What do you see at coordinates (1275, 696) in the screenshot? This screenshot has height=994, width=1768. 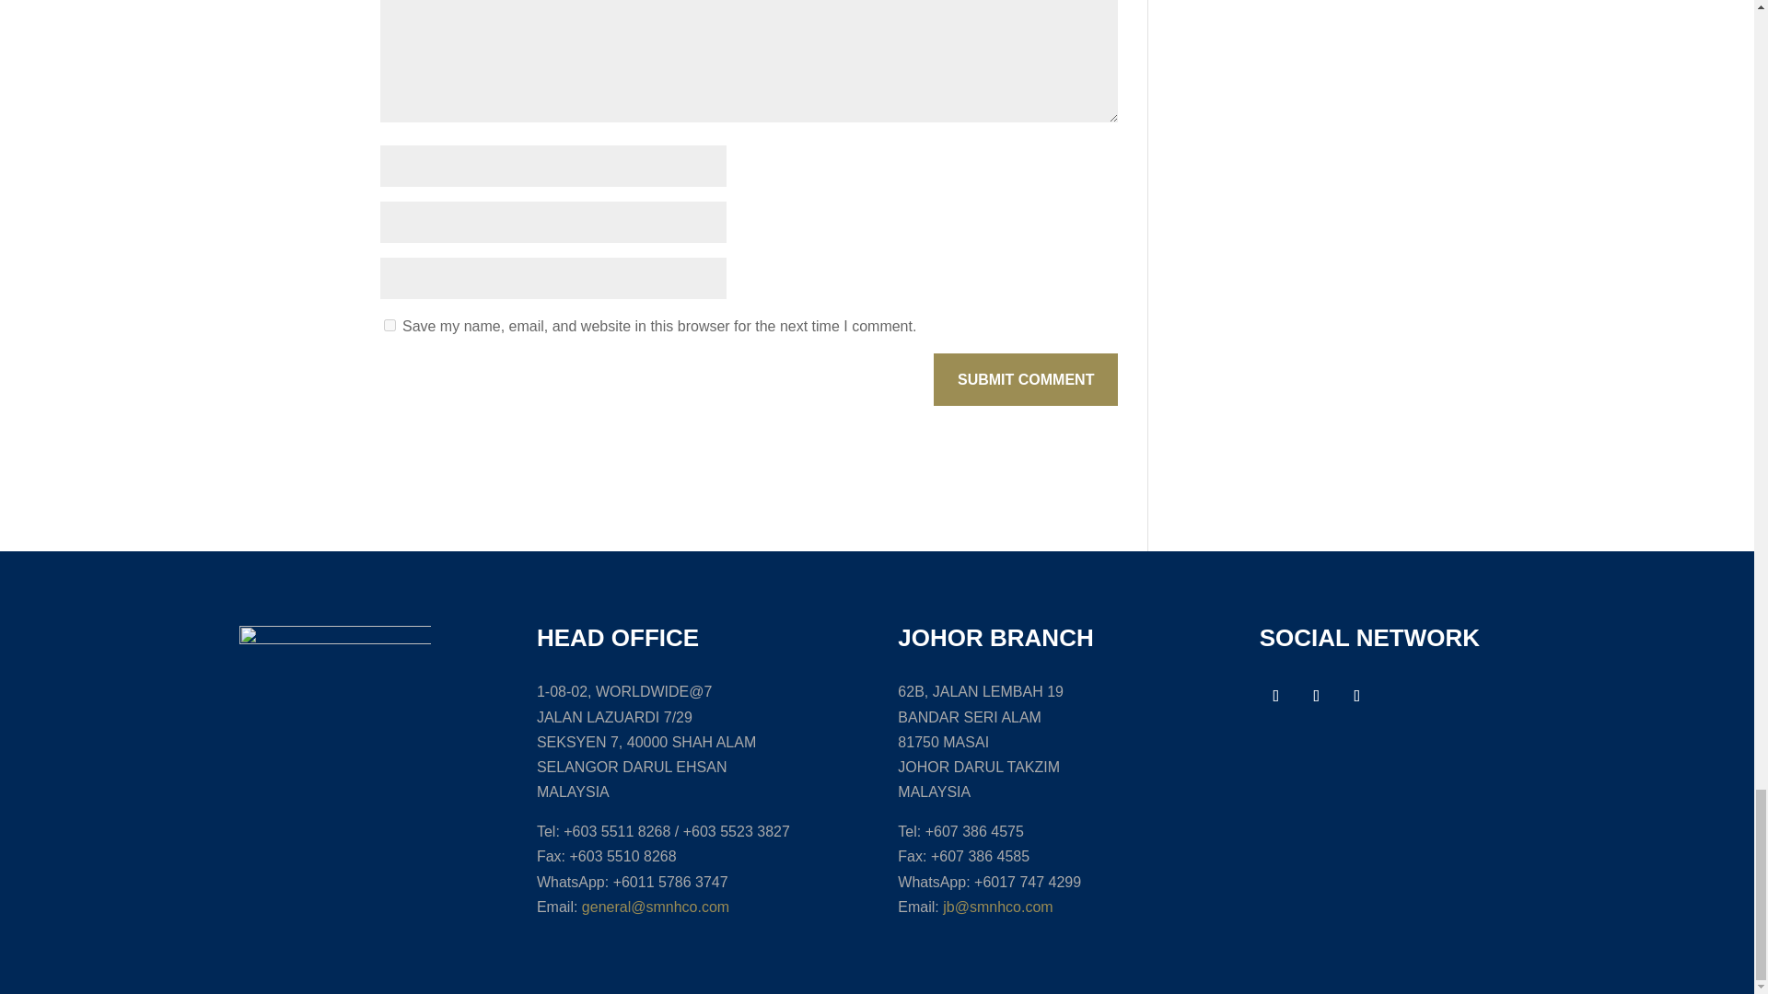 I see `Follow on Facebook` at bounding box center [1275, 696].